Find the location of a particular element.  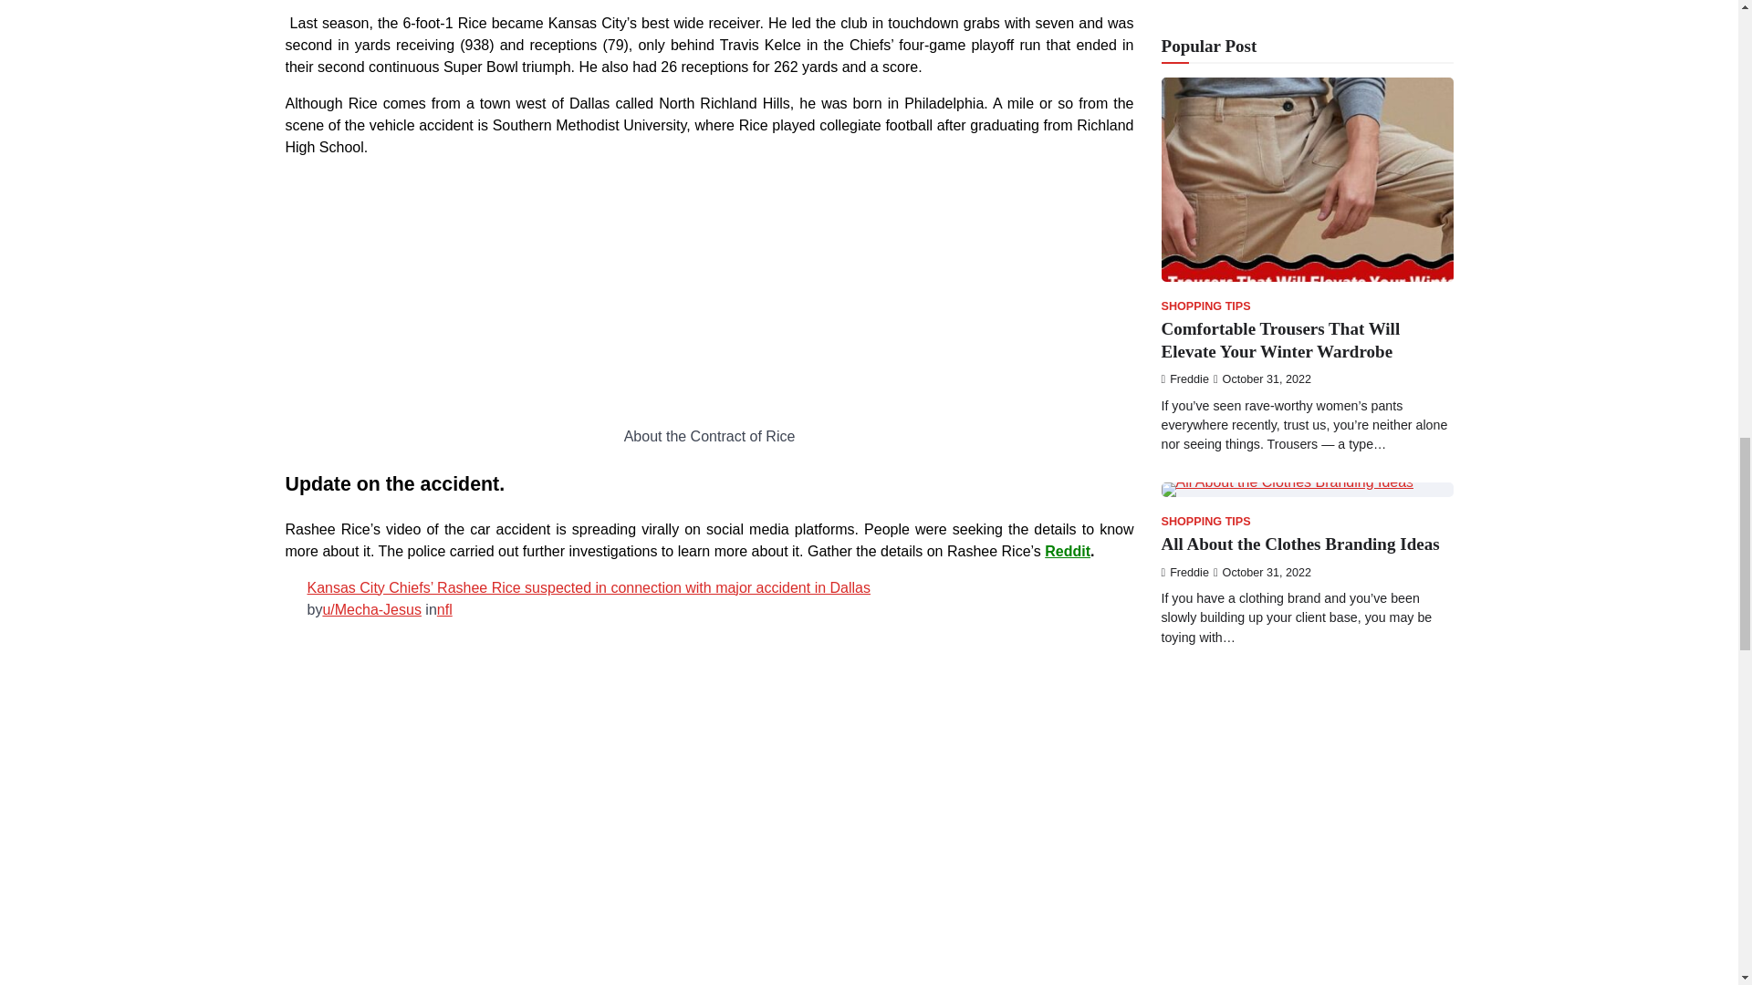

Reddit is located at coordinates (1067, 551).